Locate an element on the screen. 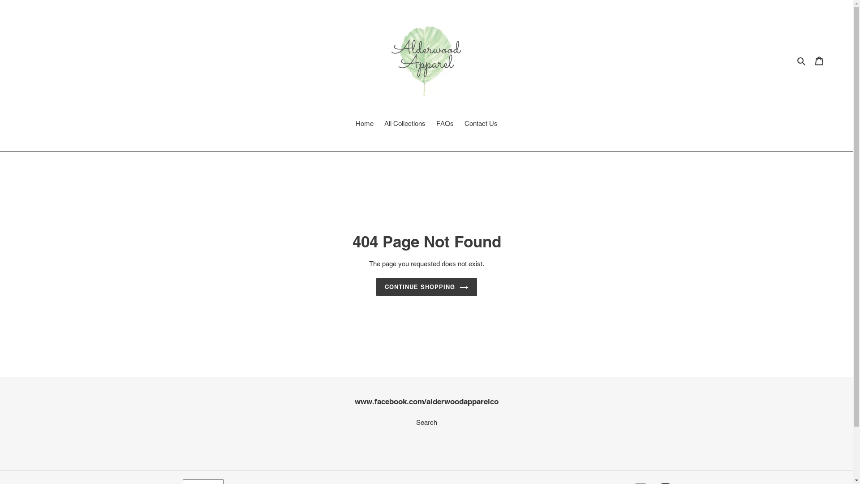 This screenshot has height=484, width=860. CONTINUE SHOPPING is located at coordinates (427, 287).